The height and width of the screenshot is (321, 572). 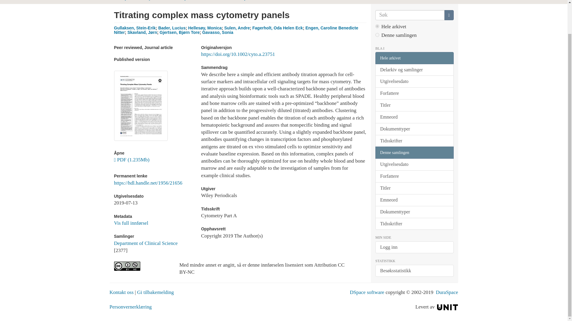 What do you see at coordinates (142, 266) in the screenshot?
I see `Attribution CC BY-NC` at bounding box center [142, 266].